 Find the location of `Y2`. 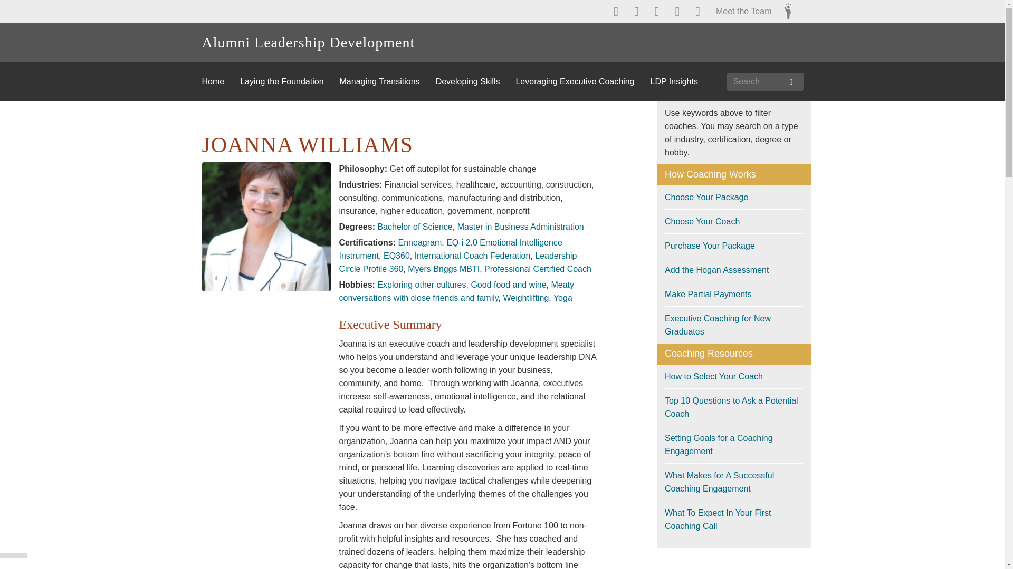

Y2 is located at coordinates (787, 9).